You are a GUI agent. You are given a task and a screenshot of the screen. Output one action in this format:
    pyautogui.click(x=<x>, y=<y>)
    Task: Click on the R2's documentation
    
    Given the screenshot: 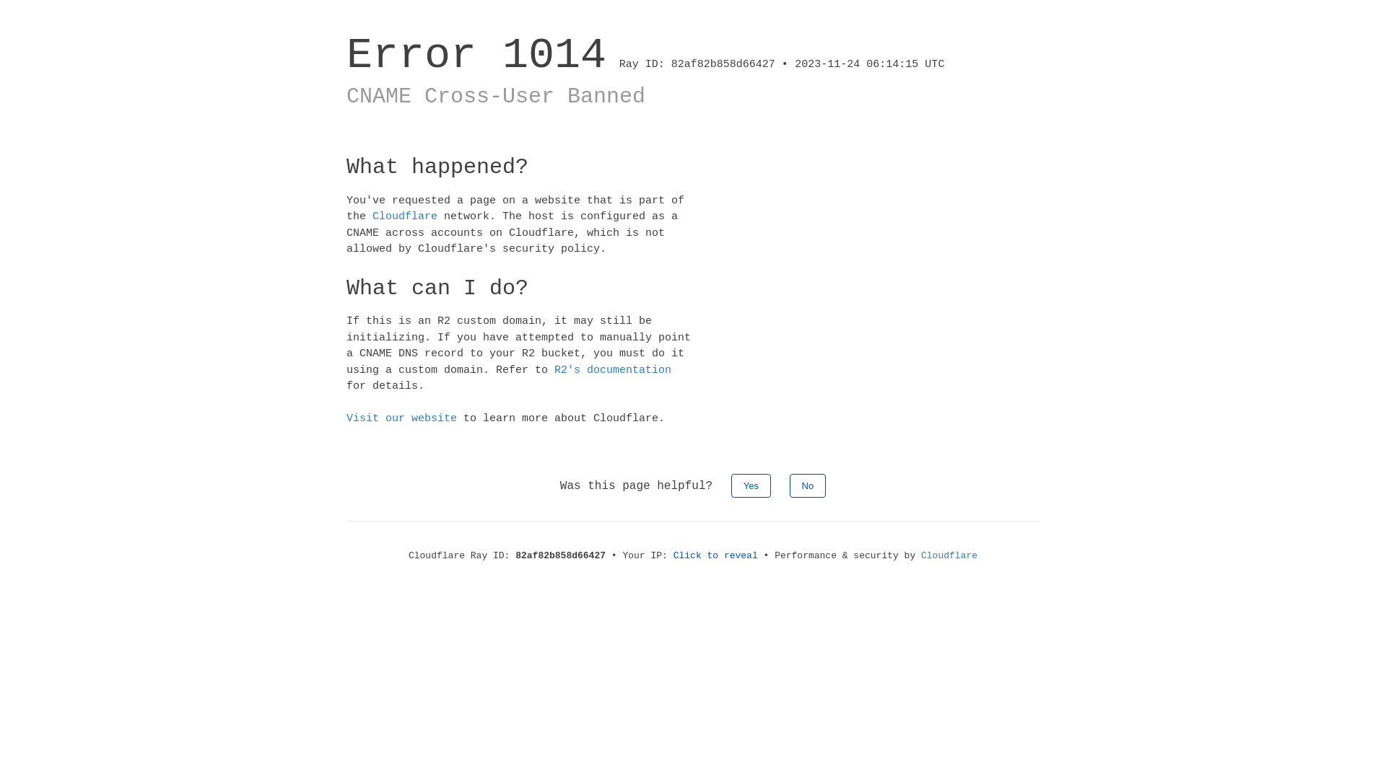 What is the action you would take?
    pyautogui.click(x=613, y=369)
    